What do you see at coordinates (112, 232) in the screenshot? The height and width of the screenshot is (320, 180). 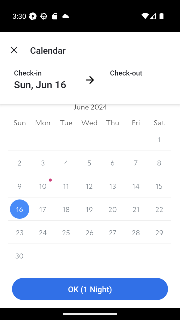 I see `27 27 June 2024` at bounding box center [112, 232].